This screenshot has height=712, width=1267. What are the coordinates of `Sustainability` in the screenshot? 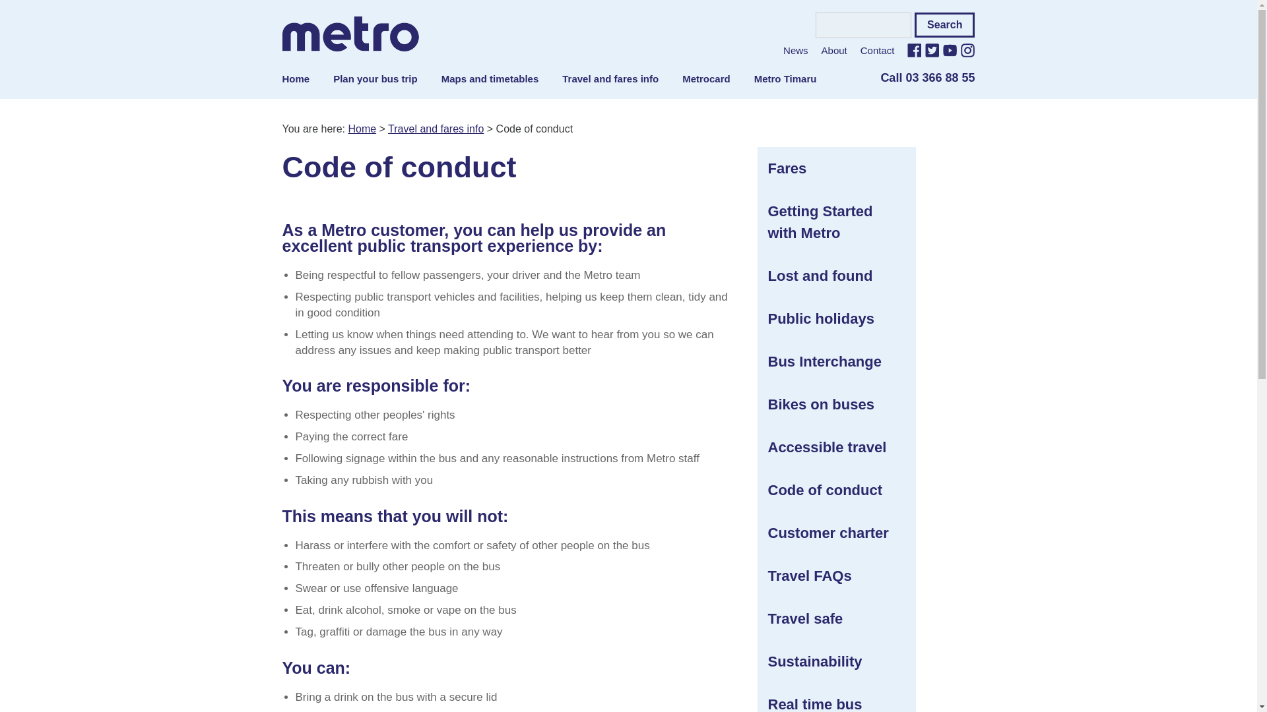 It's located at (837, 661).